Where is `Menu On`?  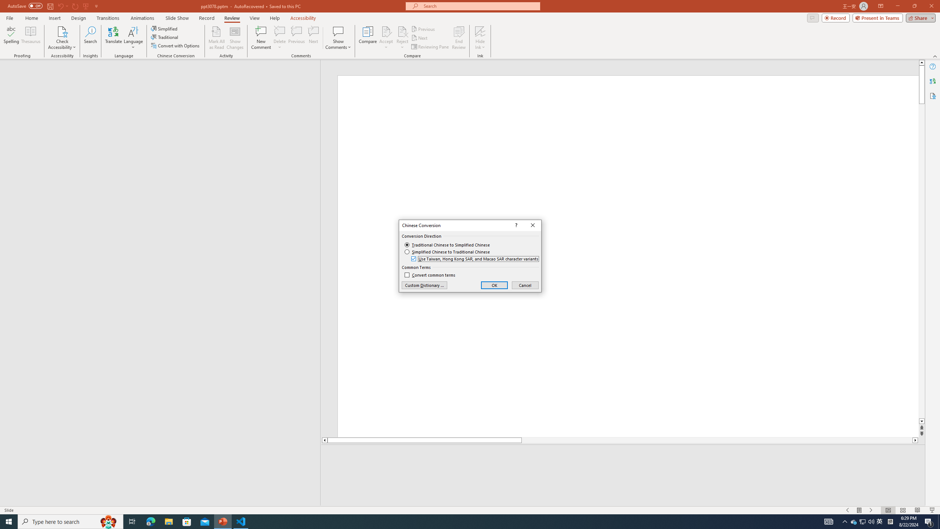
Menu On is located at coordinates (859, 510).